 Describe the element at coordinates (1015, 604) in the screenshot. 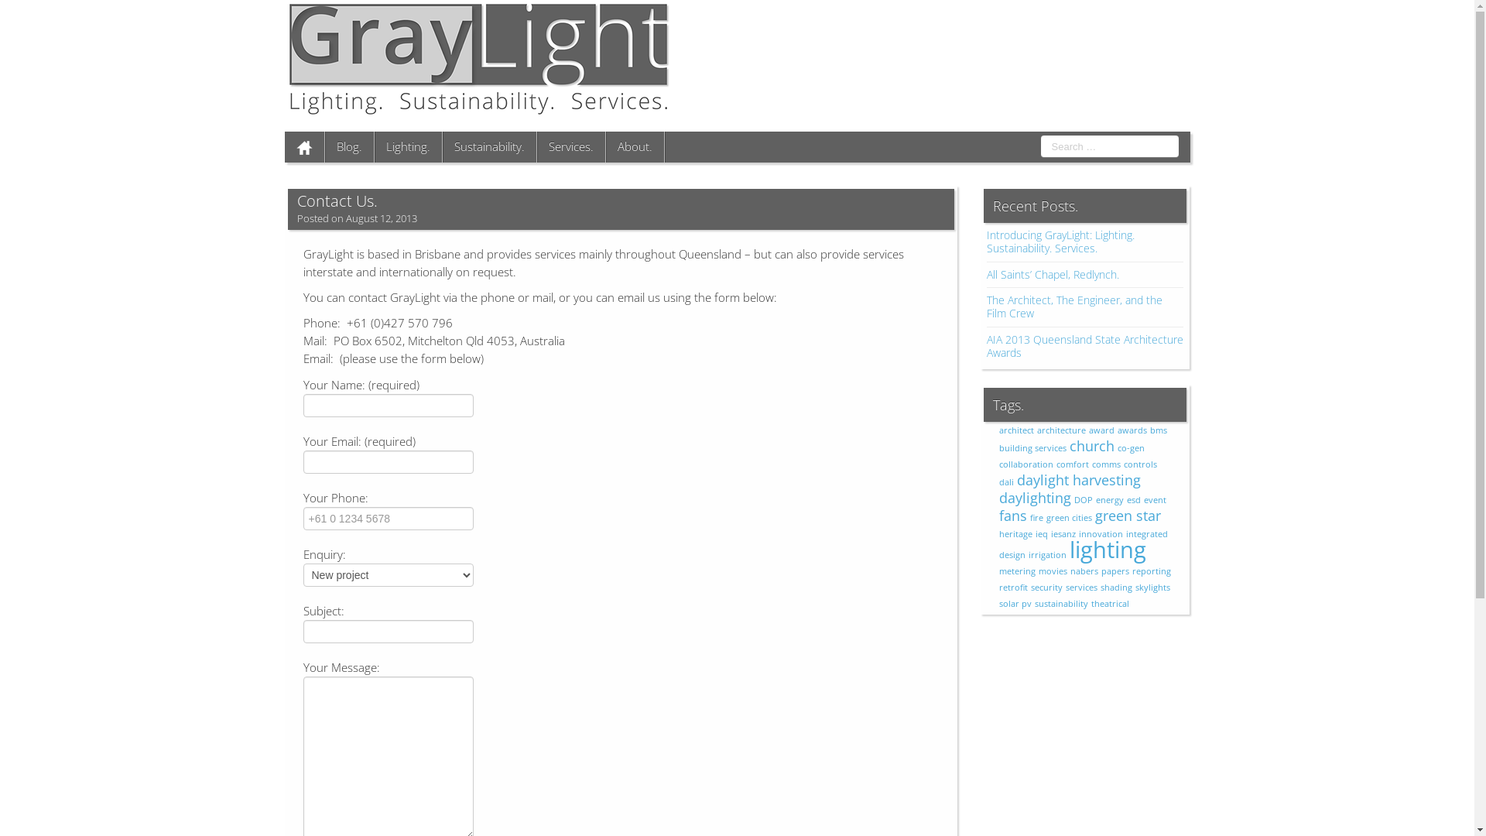

I see `solar pv` at that location.